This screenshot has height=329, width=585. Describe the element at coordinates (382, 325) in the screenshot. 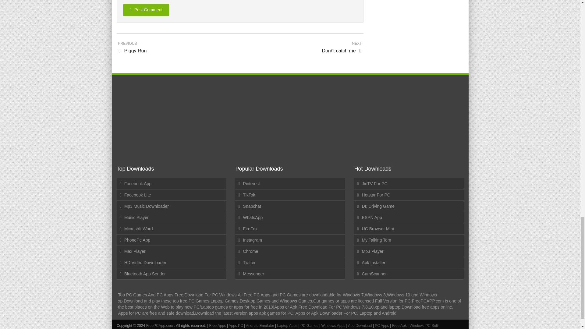

I see `PC Apps` at that location.